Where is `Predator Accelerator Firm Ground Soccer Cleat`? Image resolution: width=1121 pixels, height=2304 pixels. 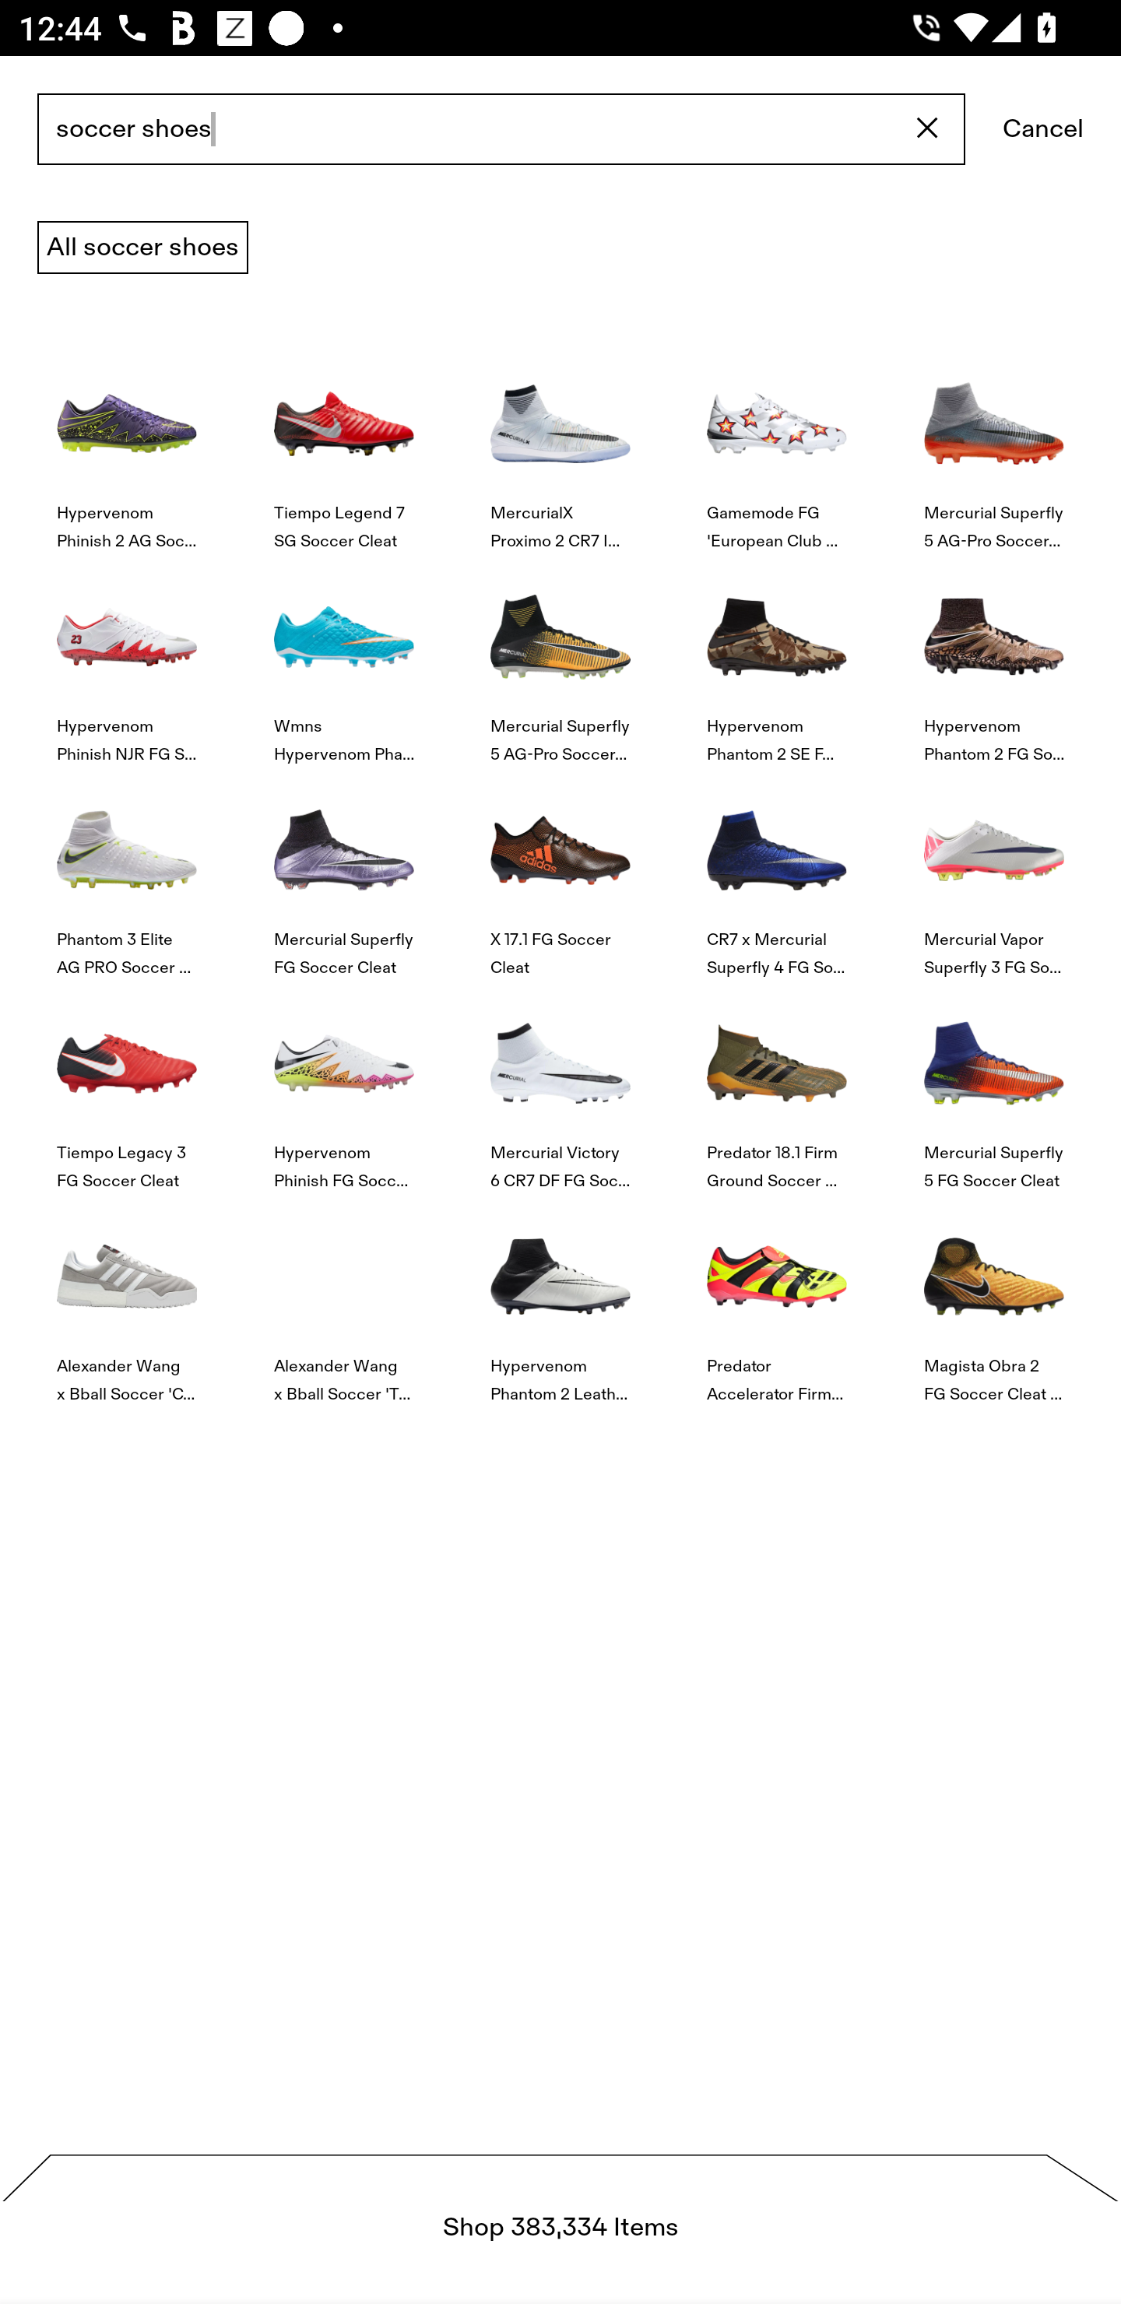
Predator Accelerator Firm Ground Soccer Cleat is located at coordinates (777, 1299).